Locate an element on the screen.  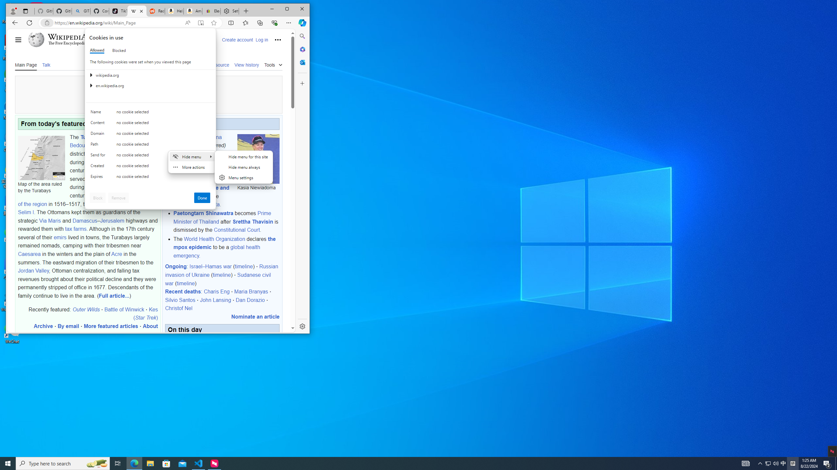
Visual Studio Code - 1 running window is located at coordinates (199, 463).